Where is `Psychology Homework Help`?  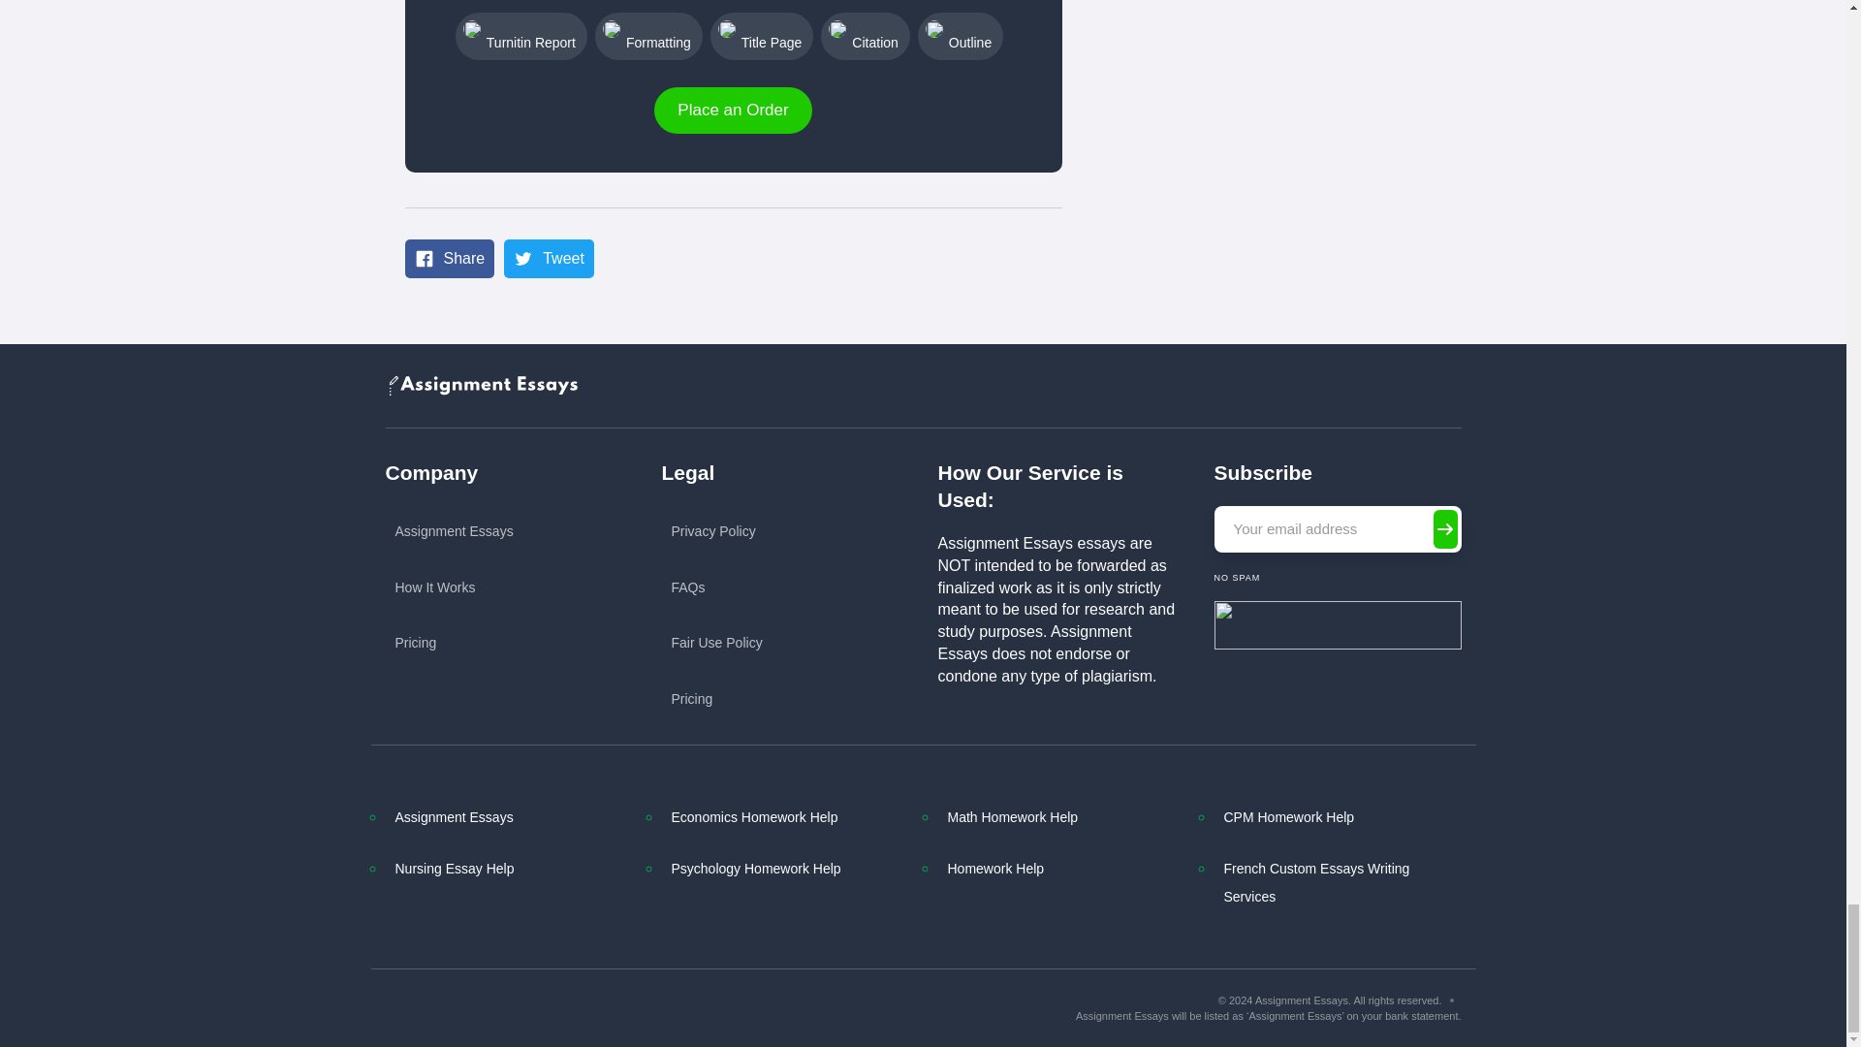 Psychology Homework Help is located at coordinates (784, 869).